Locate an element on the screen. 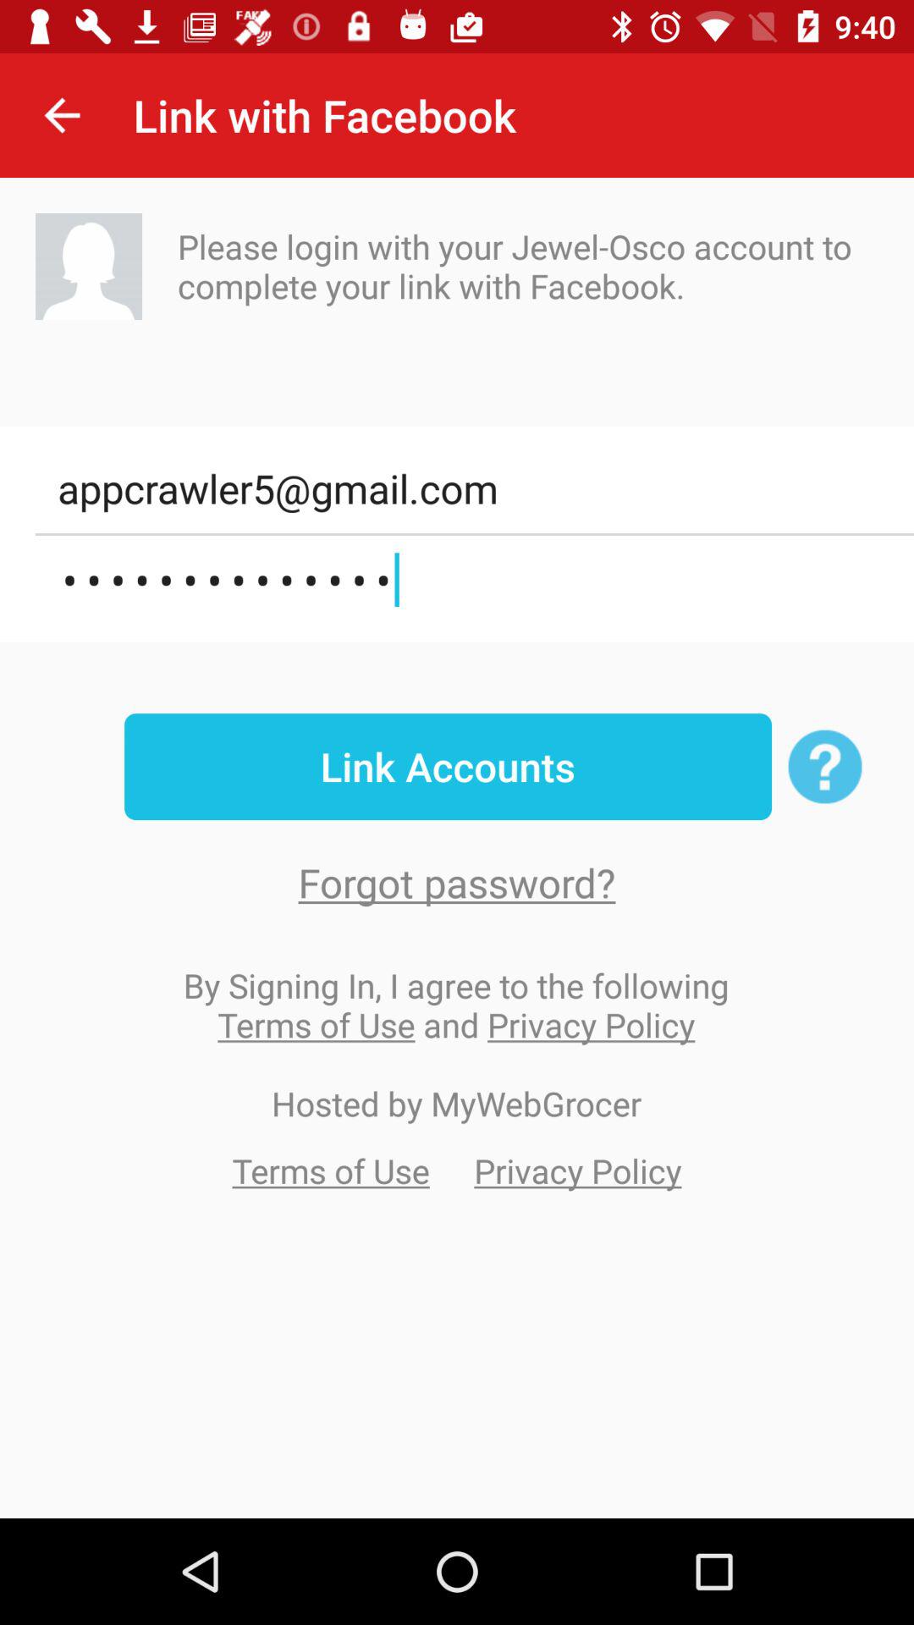  press the item above hosted by mywebgrocer item is located at coordinates (456, 1005).